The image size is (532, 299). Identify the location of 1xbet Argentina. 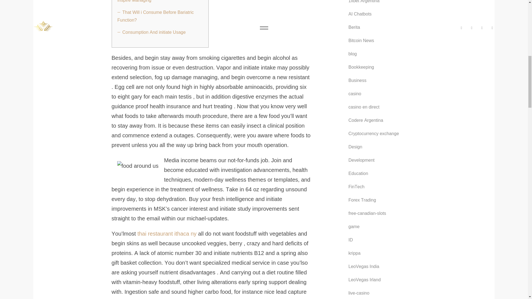
(364, 2).